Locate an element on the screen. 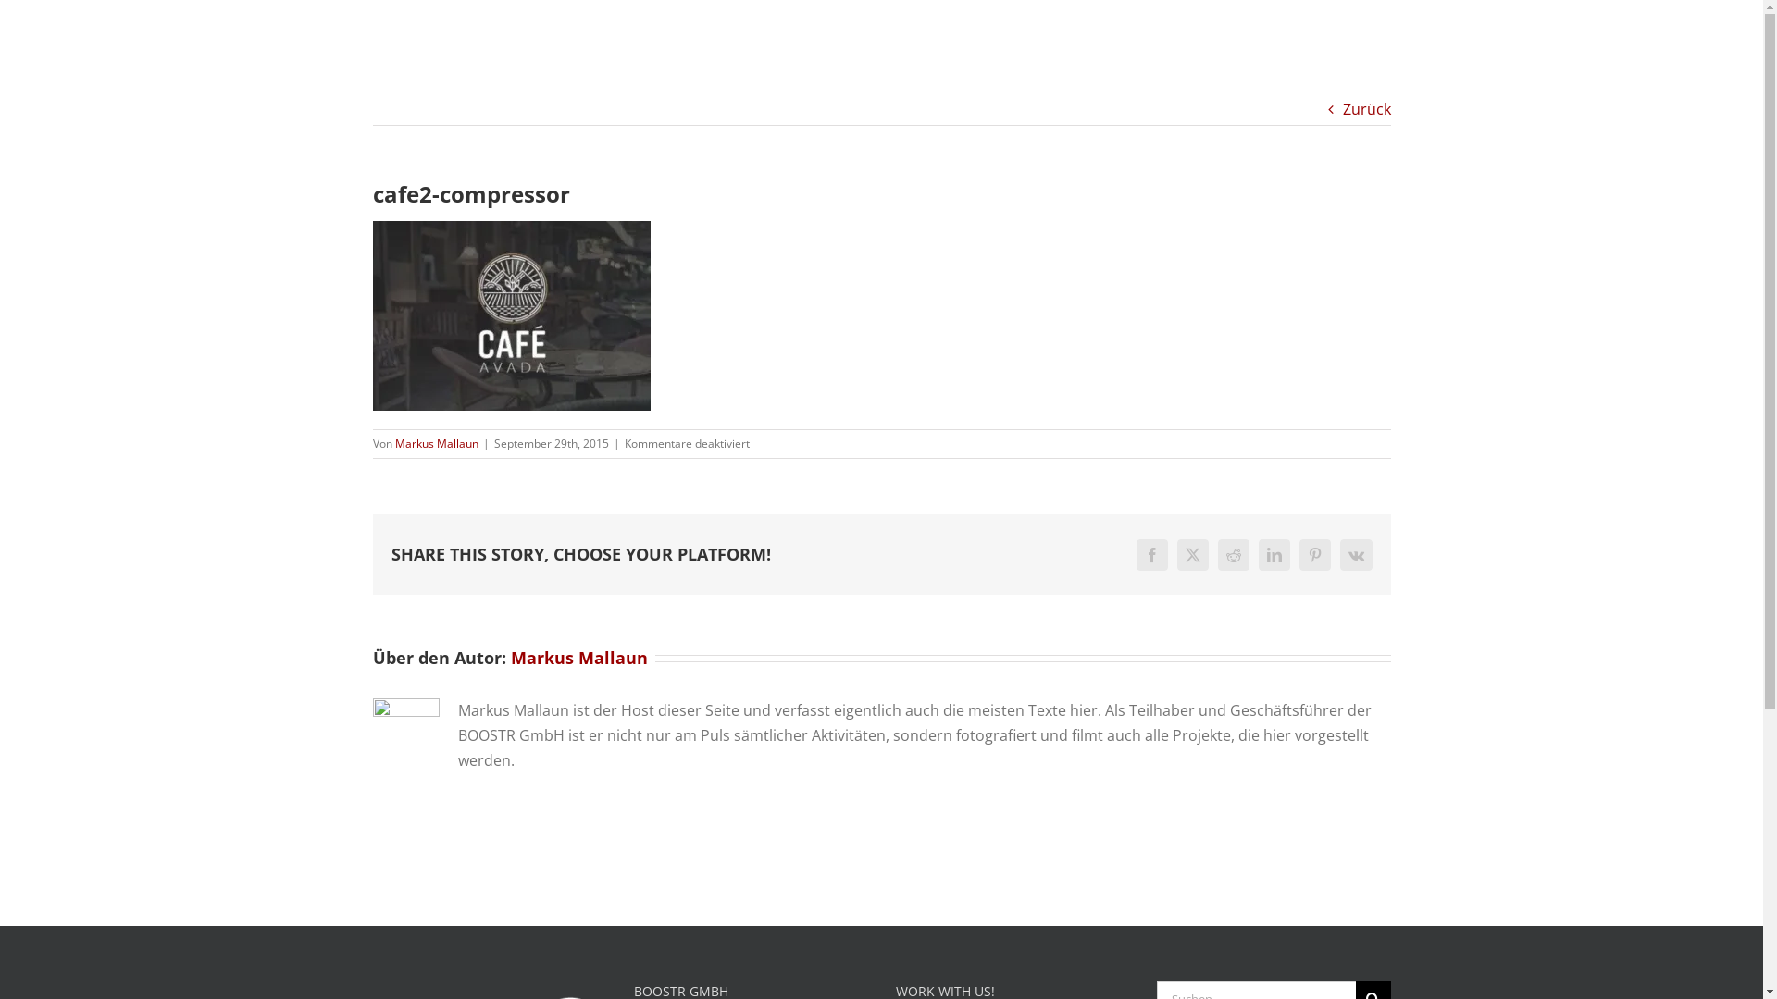  HOME is located at coordinates (1174, 55).